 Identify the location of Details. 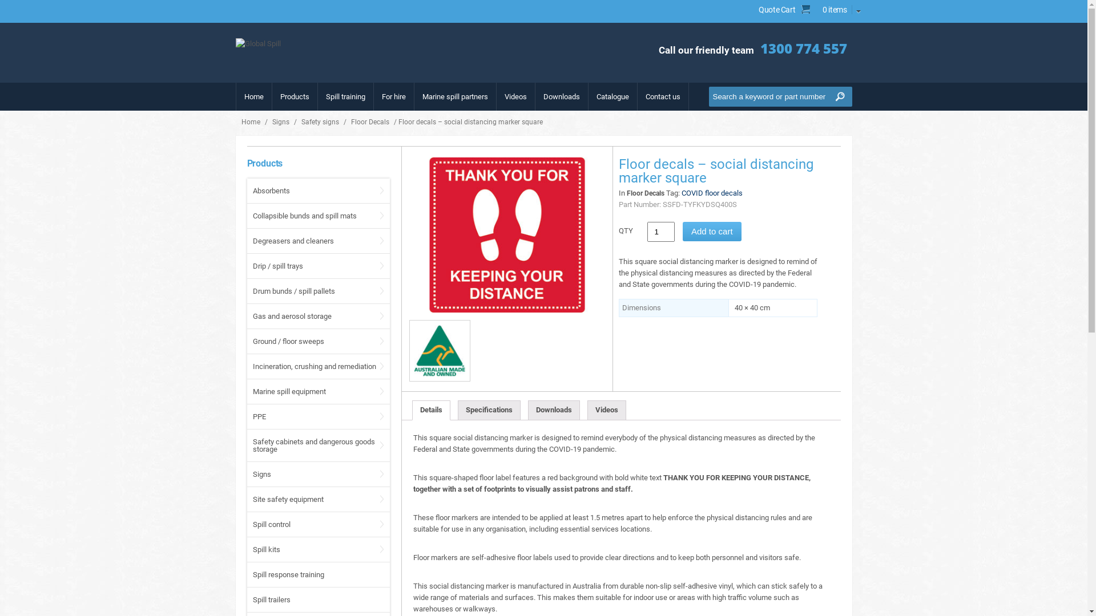
(432, 411).